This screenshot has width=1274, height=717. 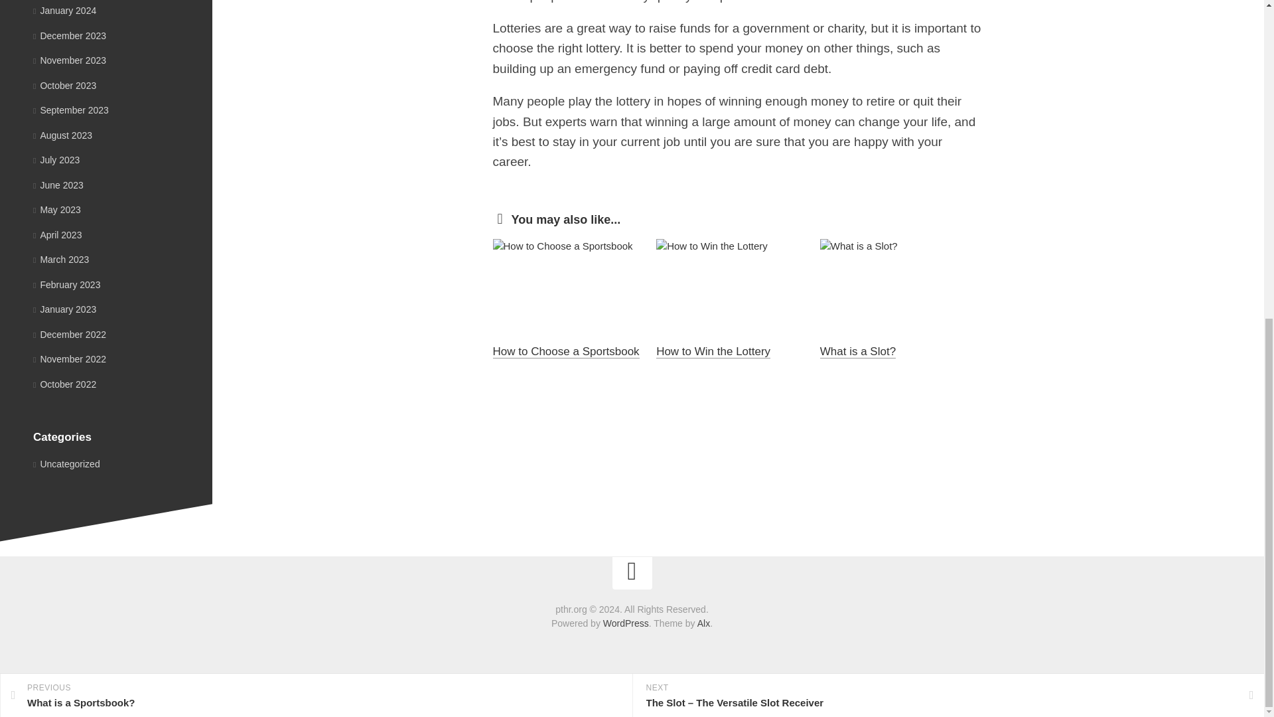 I want to click on October 2022, so click(x=64, y=384).